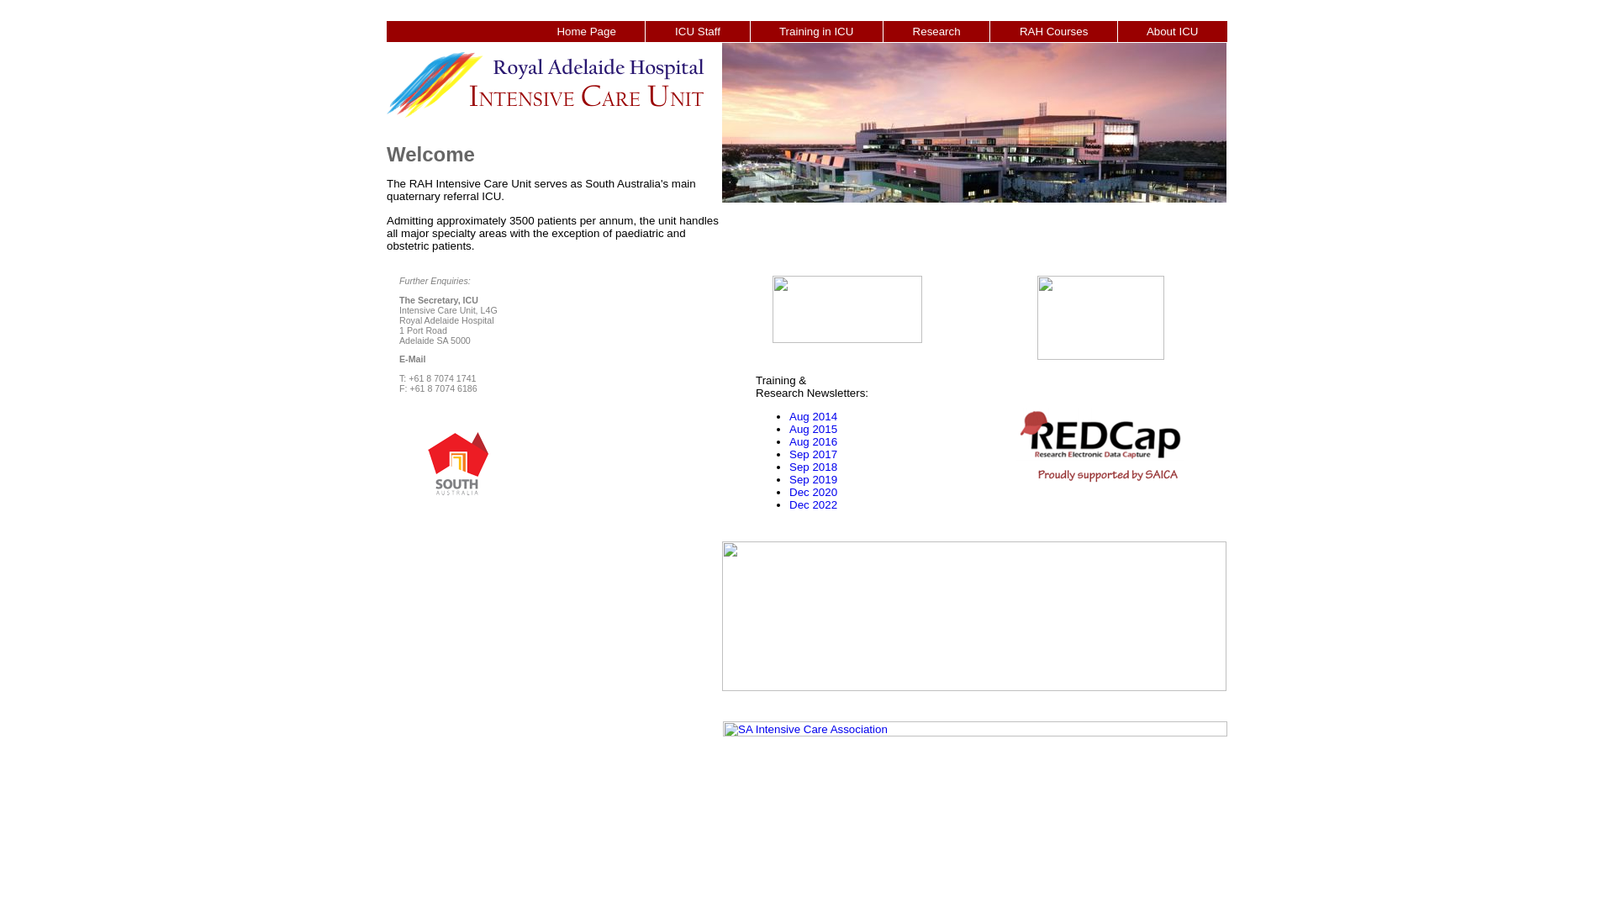 The image size is (1614, 908). What do you see at coordinates (814, 479) in the screenshot?
I see `Sep 2019` at bounding box center [814, 479].